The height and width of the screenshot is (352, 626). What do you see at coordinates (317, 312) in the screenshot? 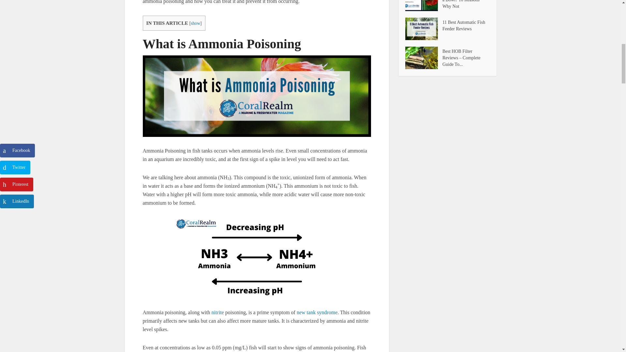
I see `new tank syndrome` at bounding box center [317, 312].